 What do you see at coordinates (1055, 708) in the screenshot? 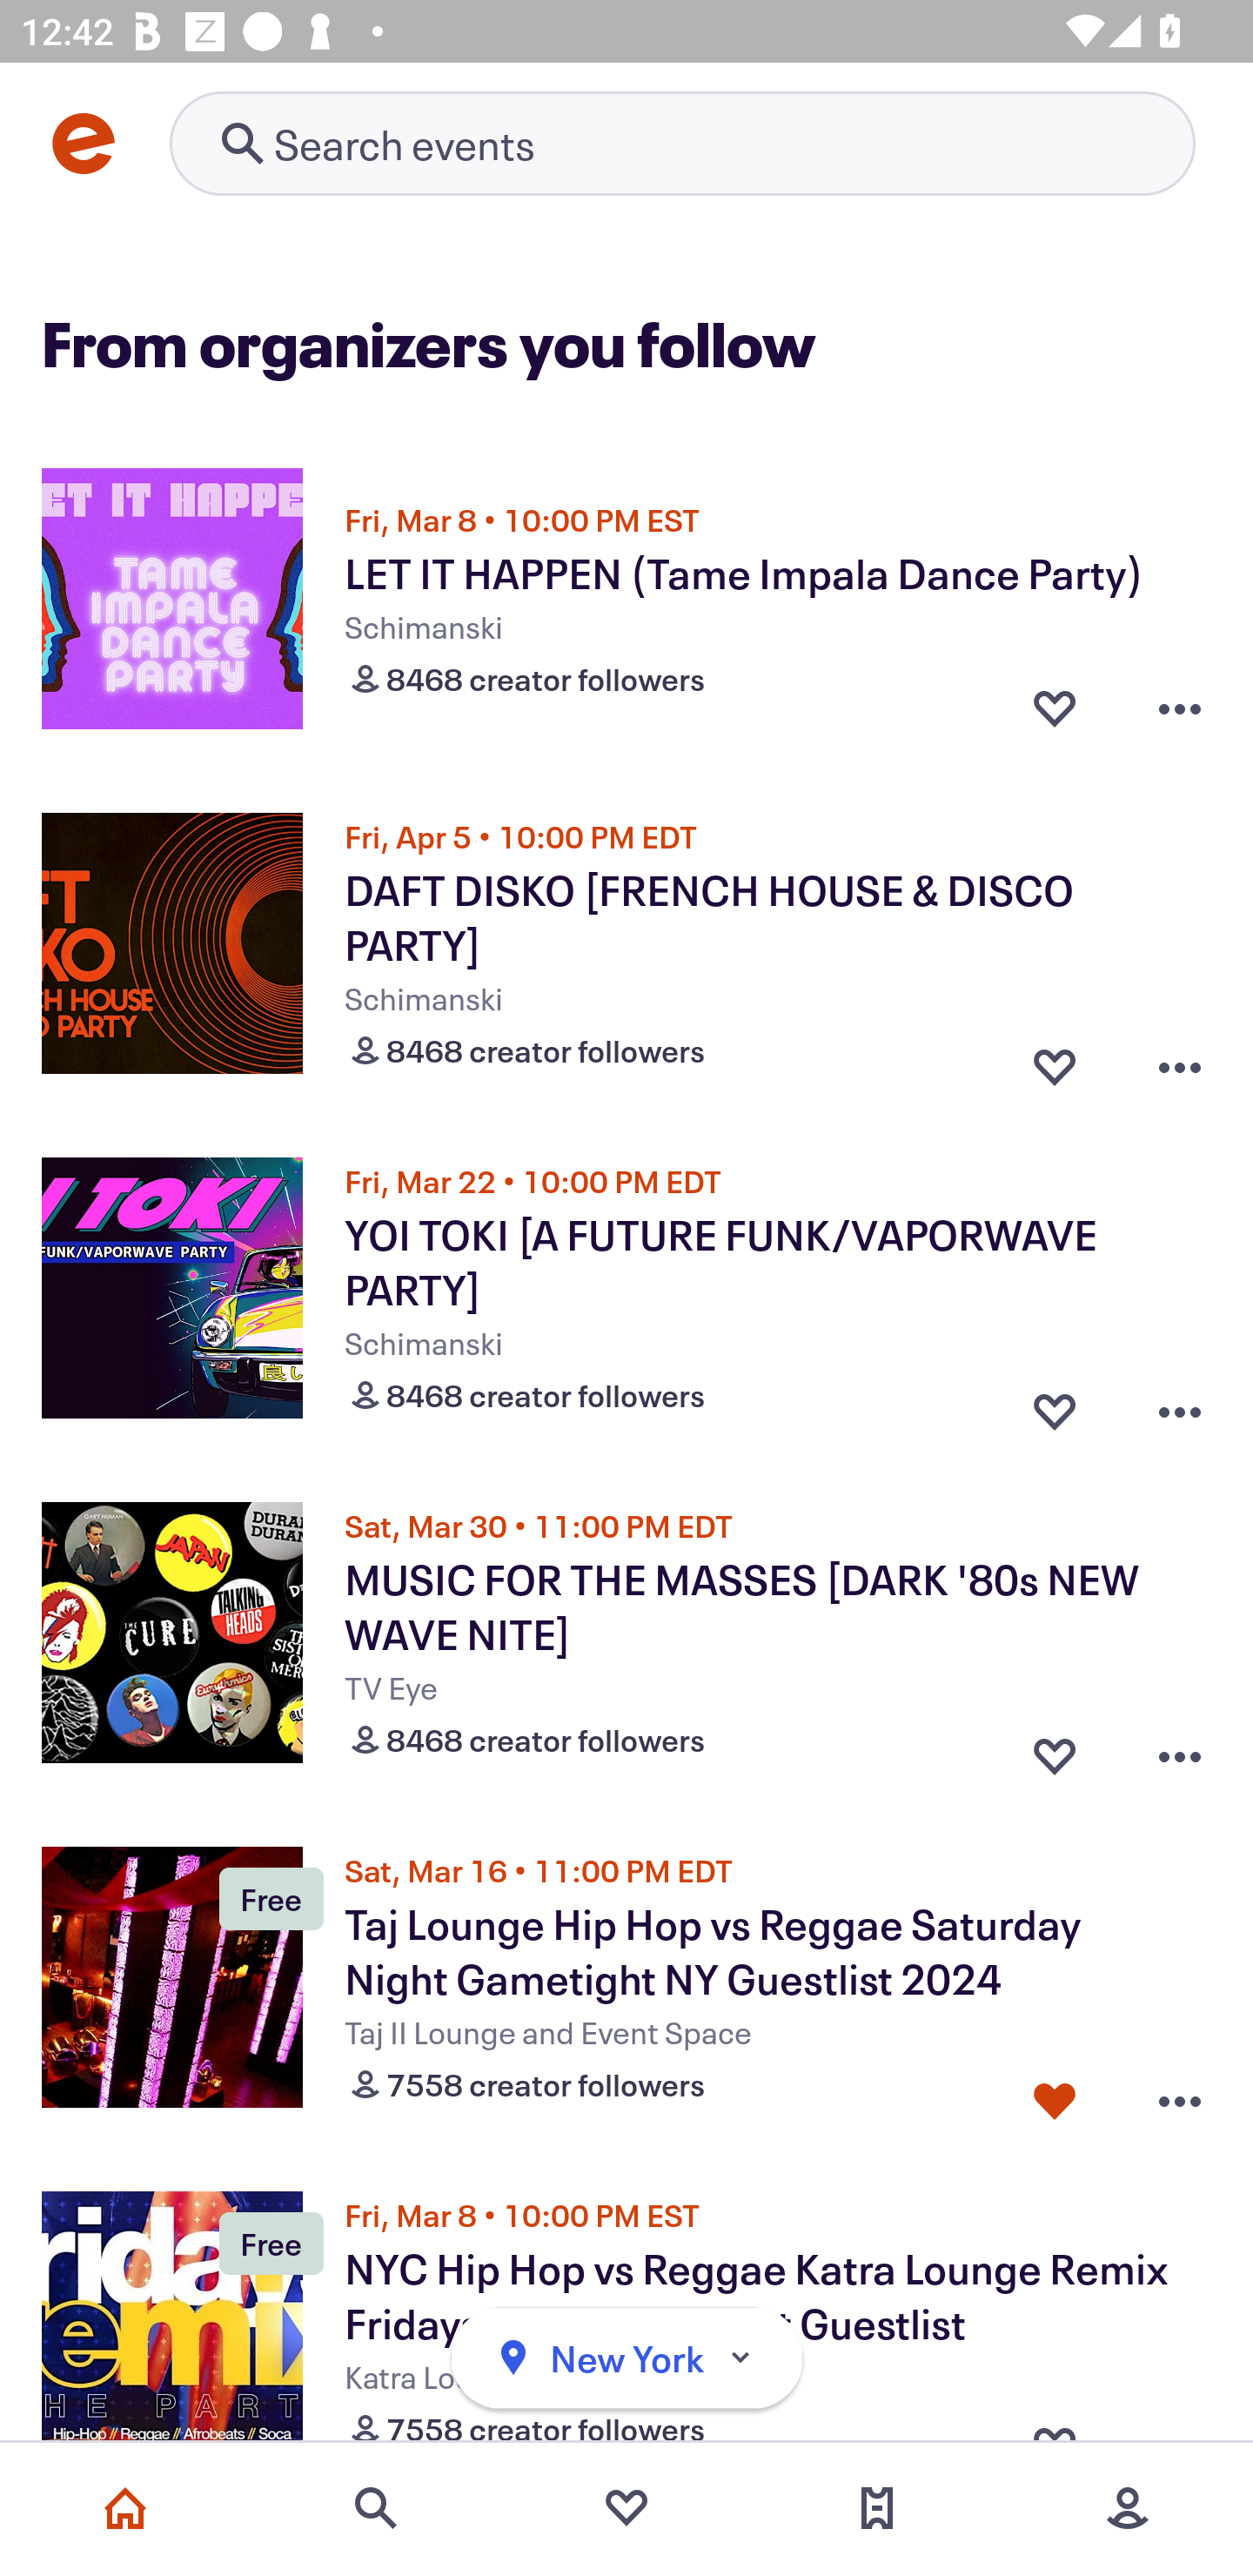
I see `Favorite button` at bounding box center [1055, 708].